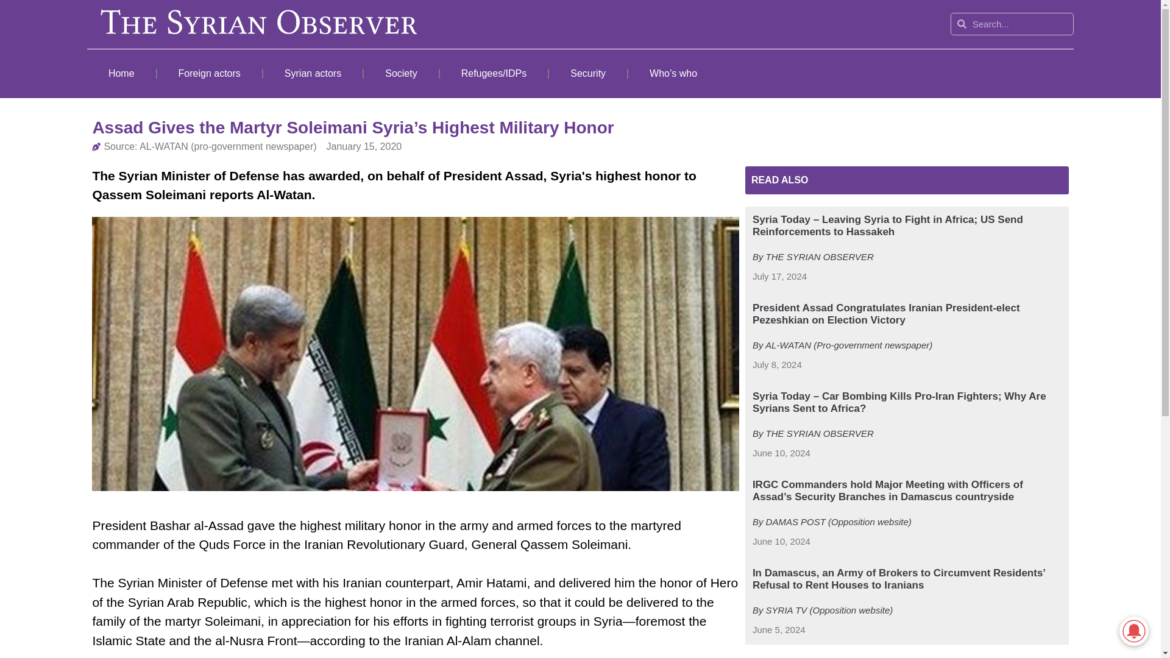  I want to click on Home, so click(121, 73).